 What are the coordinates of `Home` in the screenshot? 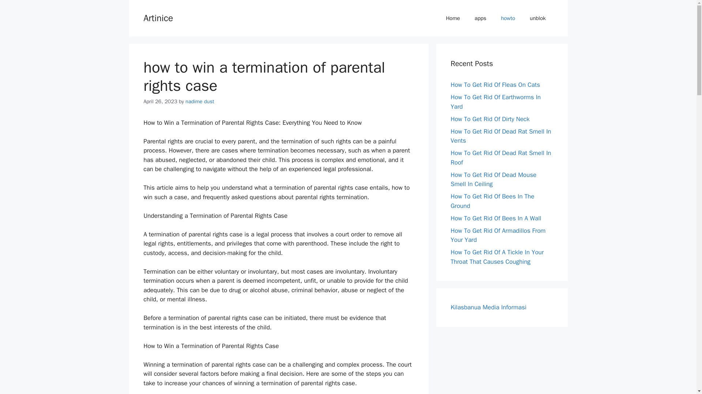 It's located at (453, 18).